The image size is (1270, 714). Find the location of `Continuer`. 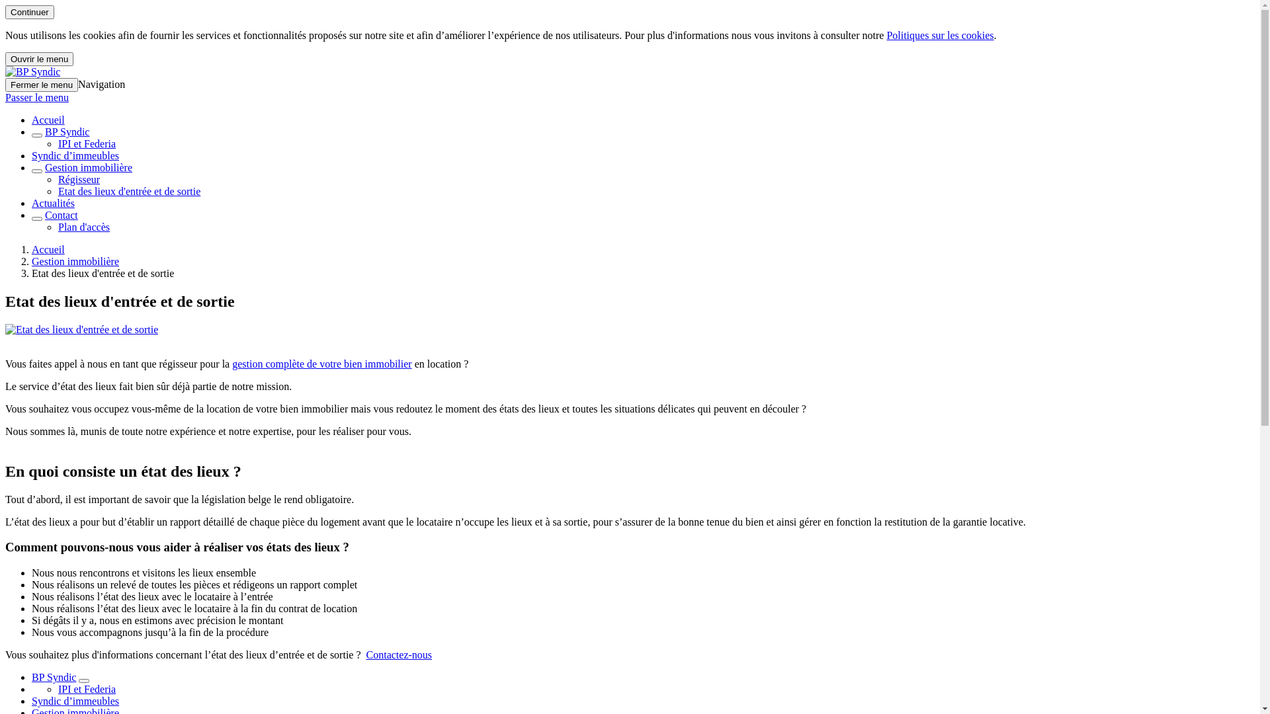

Continuer is located at coordinates (30, 12).